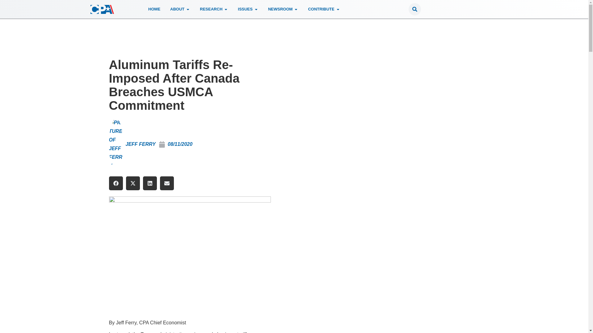  I want to click on ABOUT, so click(177, 9).